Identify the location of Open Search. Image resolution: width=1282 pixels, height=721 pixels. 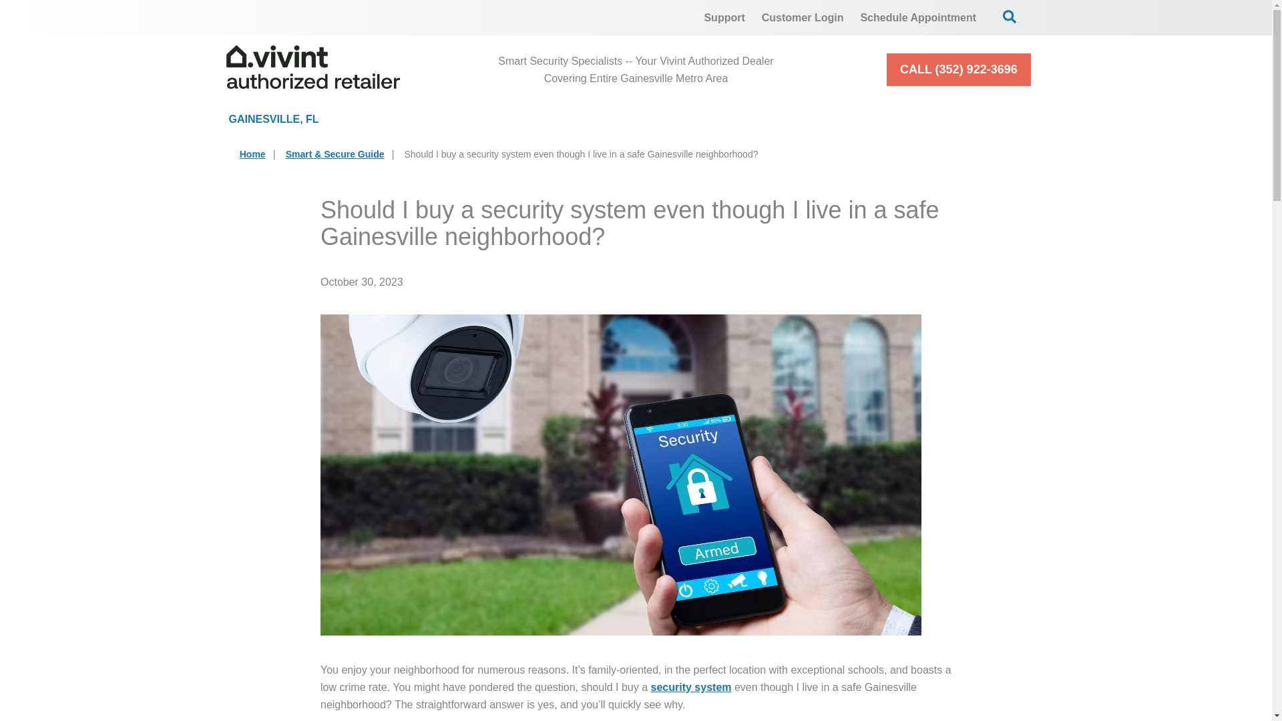
(1010, 16).